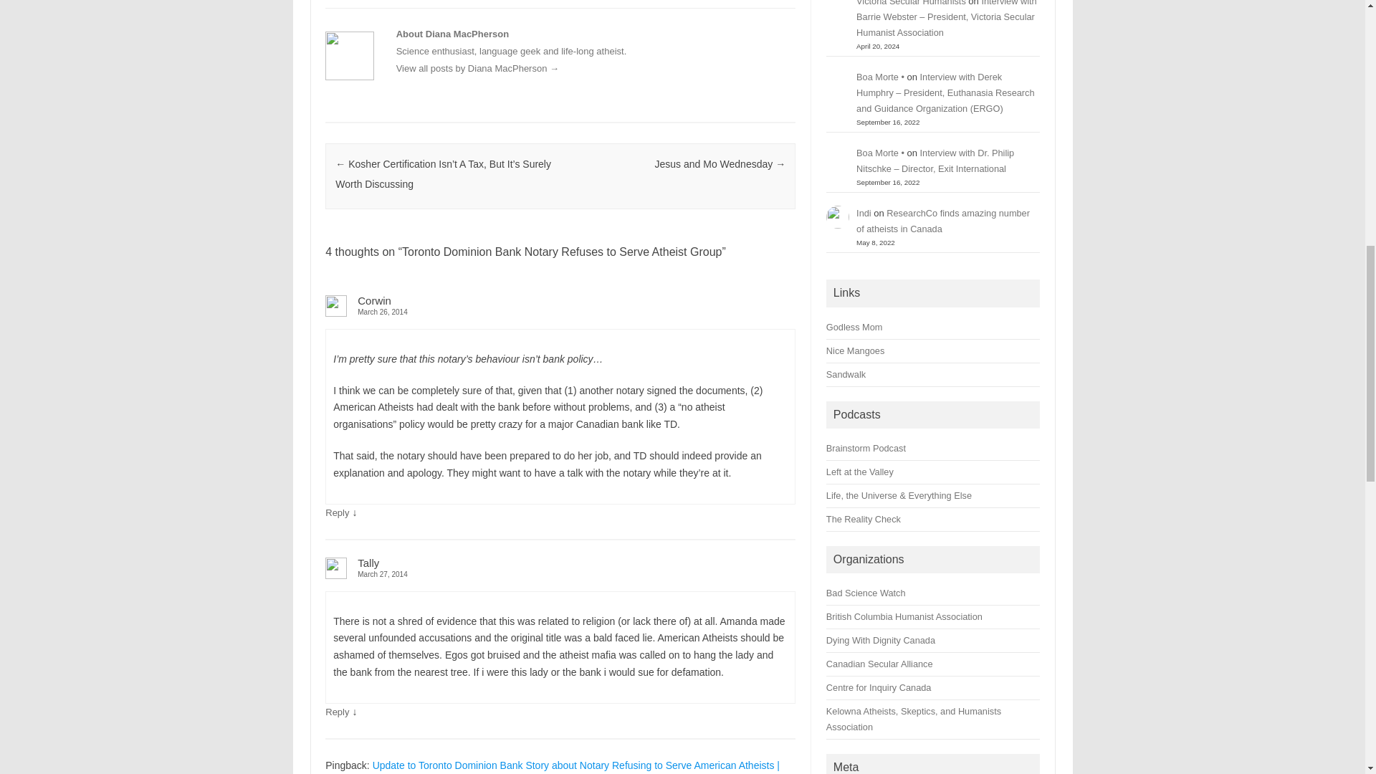  I want to click on March 26, 2014, so click(560, 311).